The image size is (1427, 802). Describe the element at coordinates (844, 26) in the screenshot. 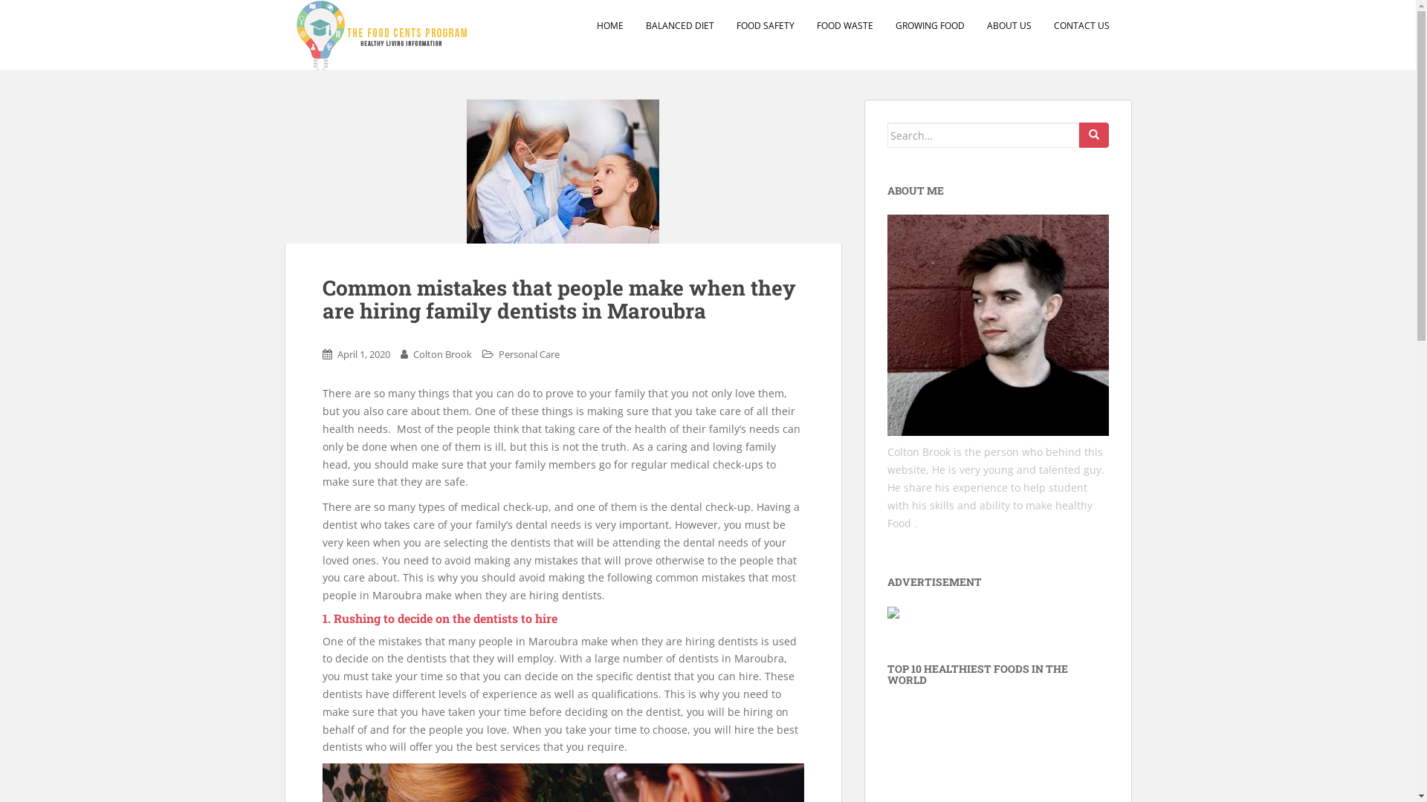

I see `FOOD WASTE` at that location.